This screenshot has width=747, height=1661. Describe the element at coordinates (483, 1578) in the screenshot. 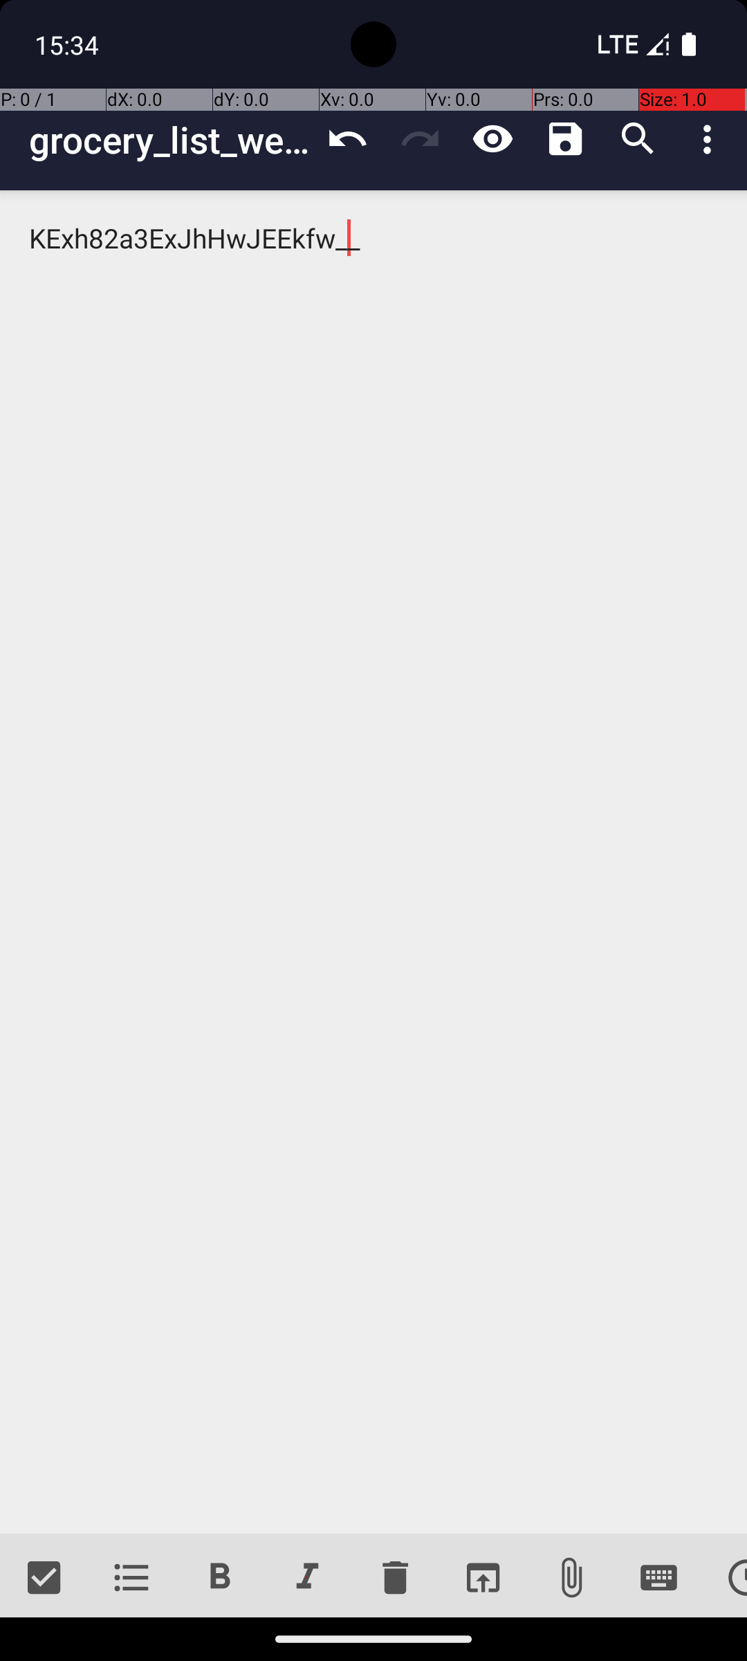

I see `Open link` at that location.